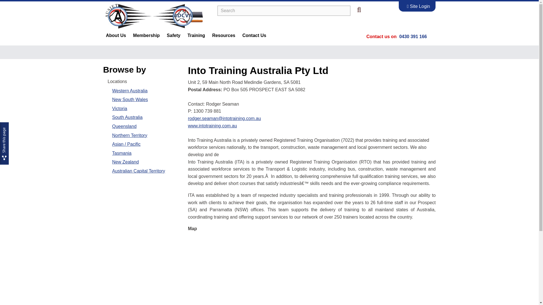 The image size is (543, 305). I want to click on Resources, so click(224, 36).